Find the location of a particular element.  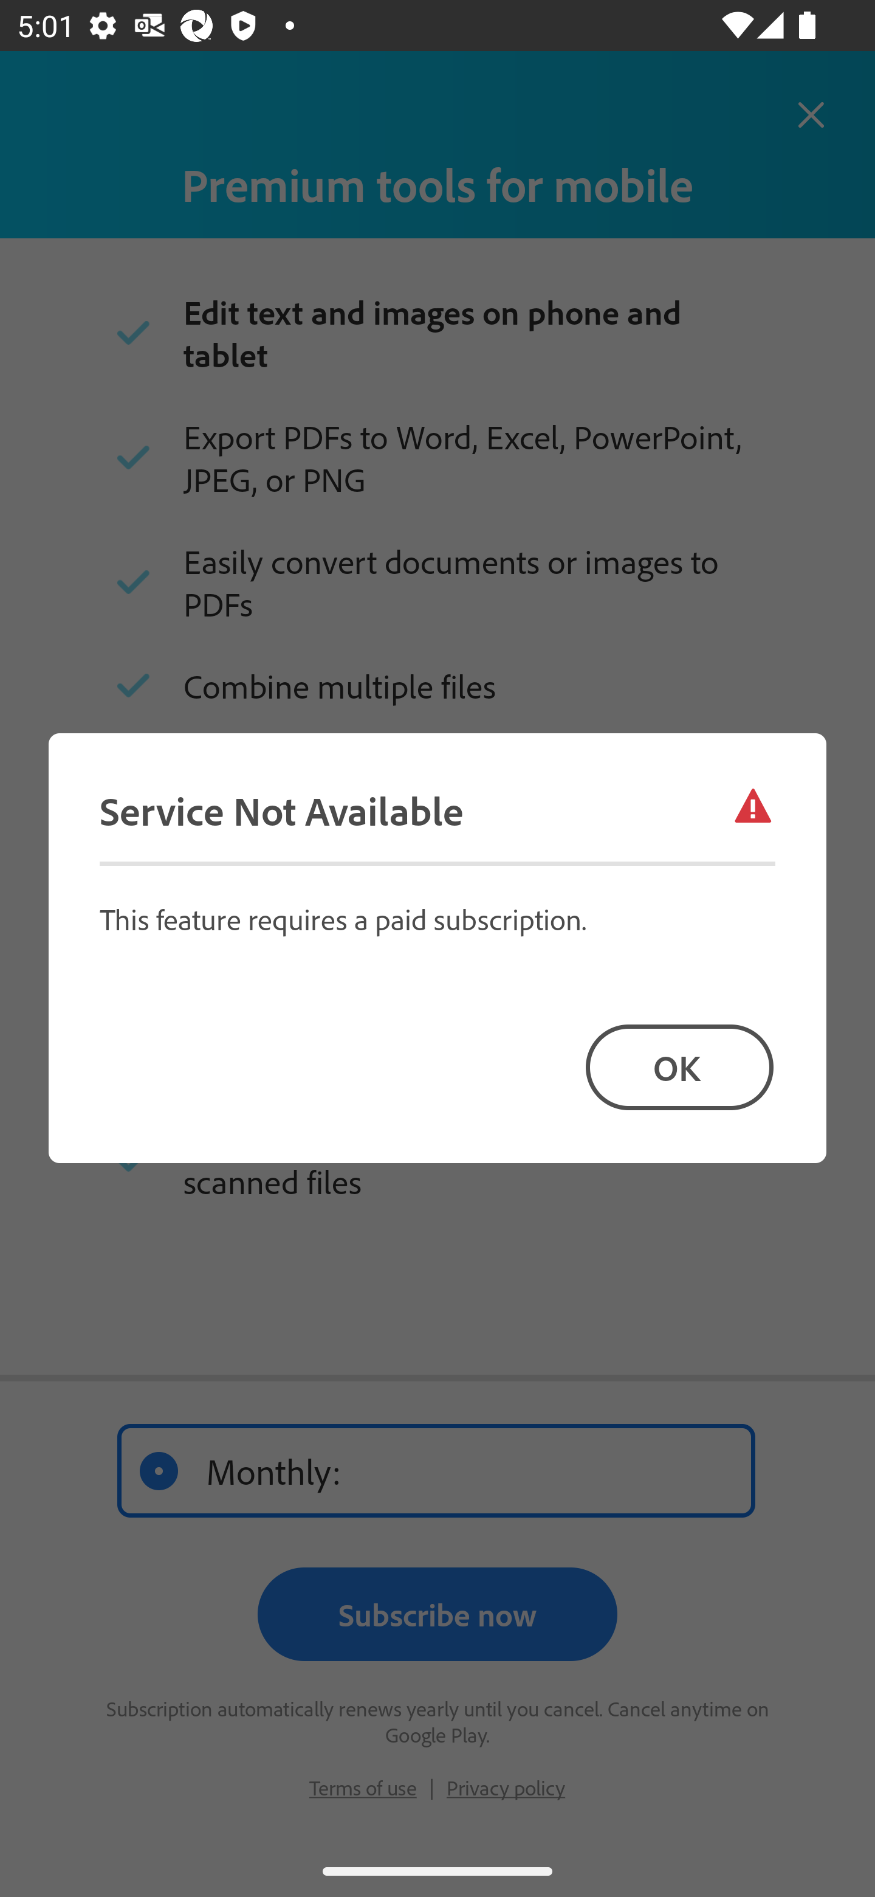

OK is located at coordinates (679, 1066).